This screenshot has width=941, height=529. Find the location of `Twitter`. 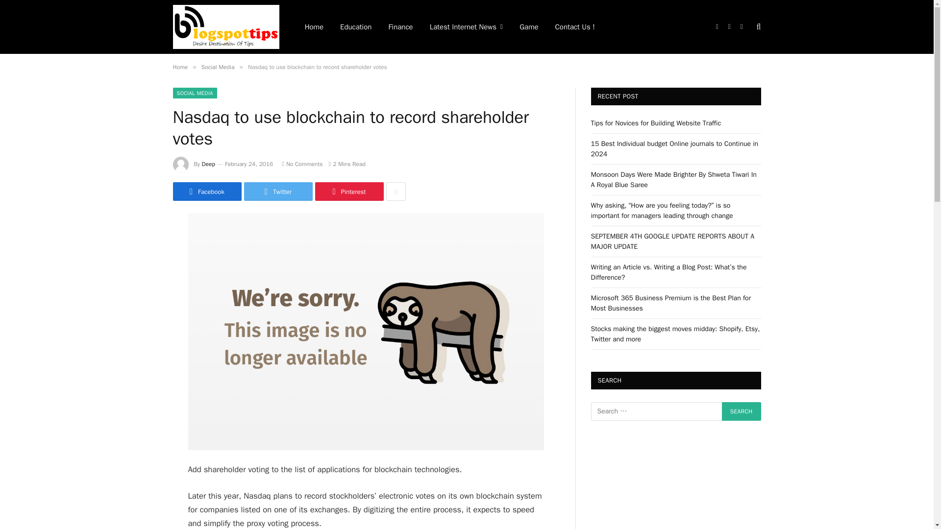

Twitter is located at coordinates (278, 191).